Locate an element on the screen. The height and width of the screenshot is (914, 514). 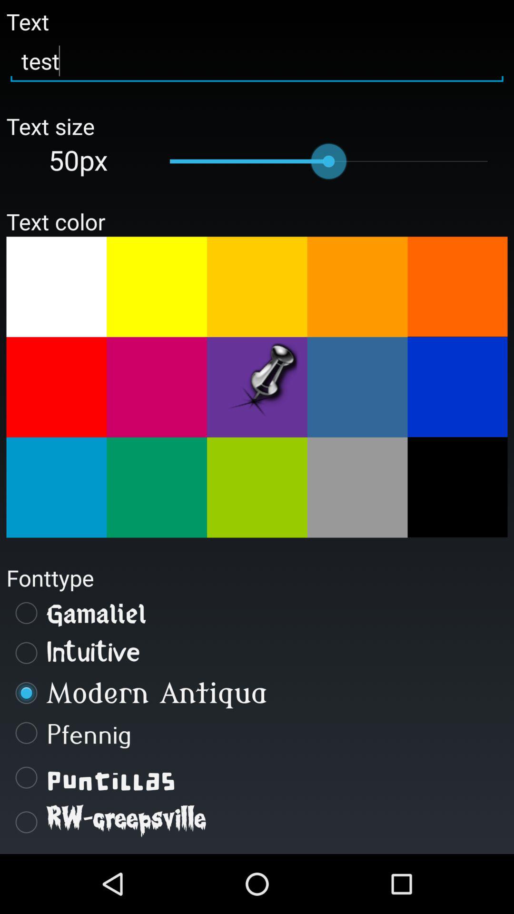
select the button below modern antiqua is located at coordinates (257, 733).